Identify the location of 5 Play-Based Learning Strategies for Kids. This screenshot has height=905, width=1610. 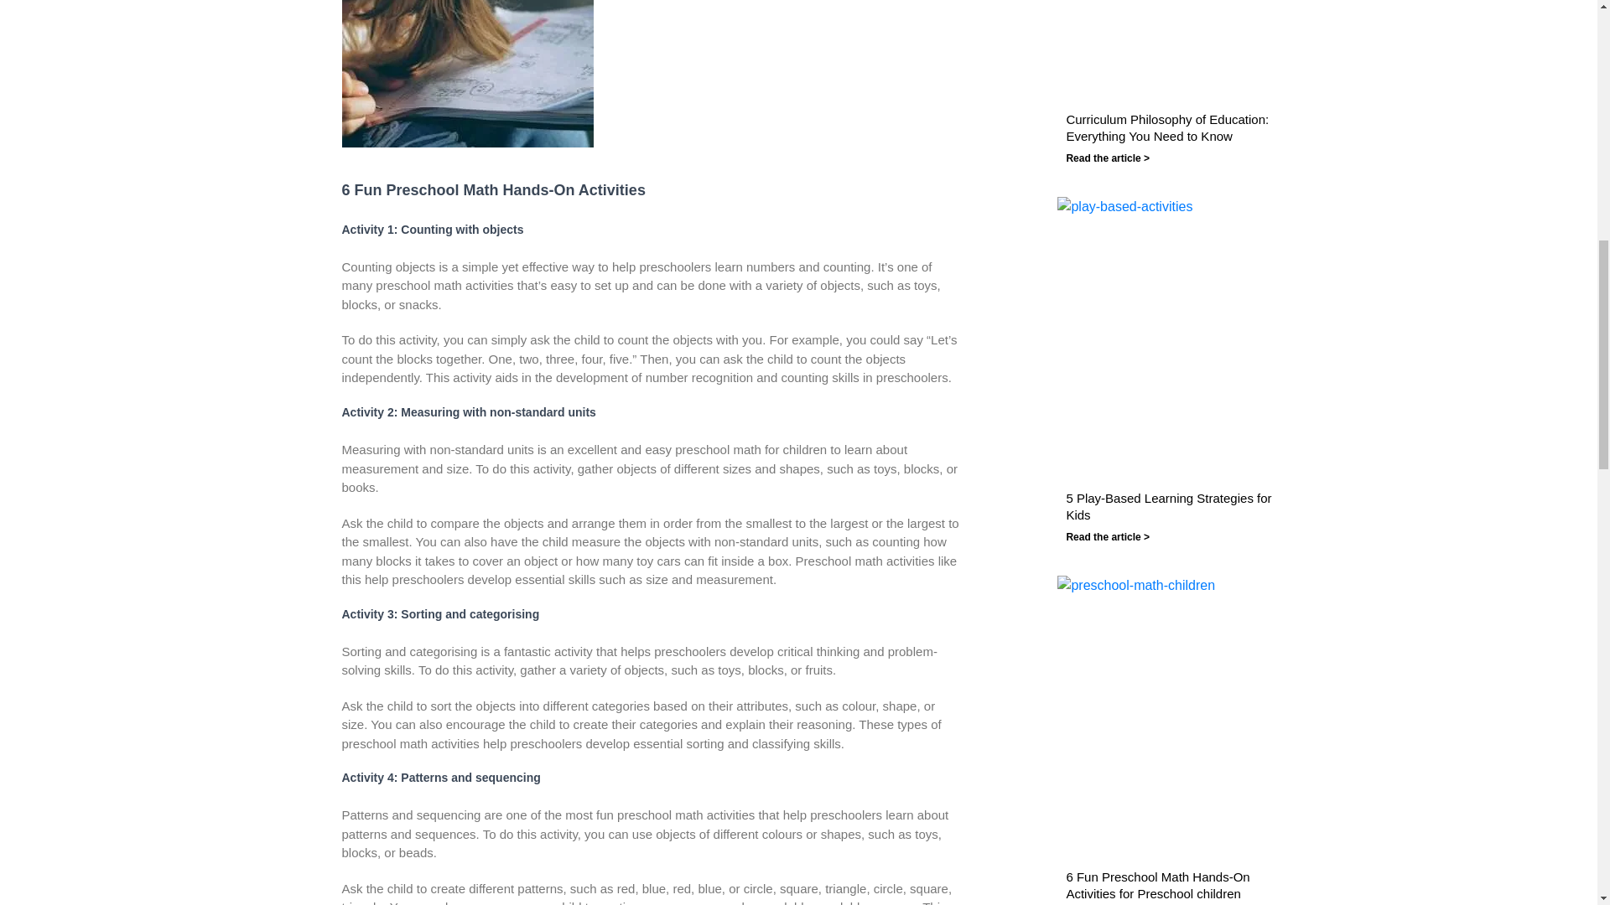
(1179, 506).